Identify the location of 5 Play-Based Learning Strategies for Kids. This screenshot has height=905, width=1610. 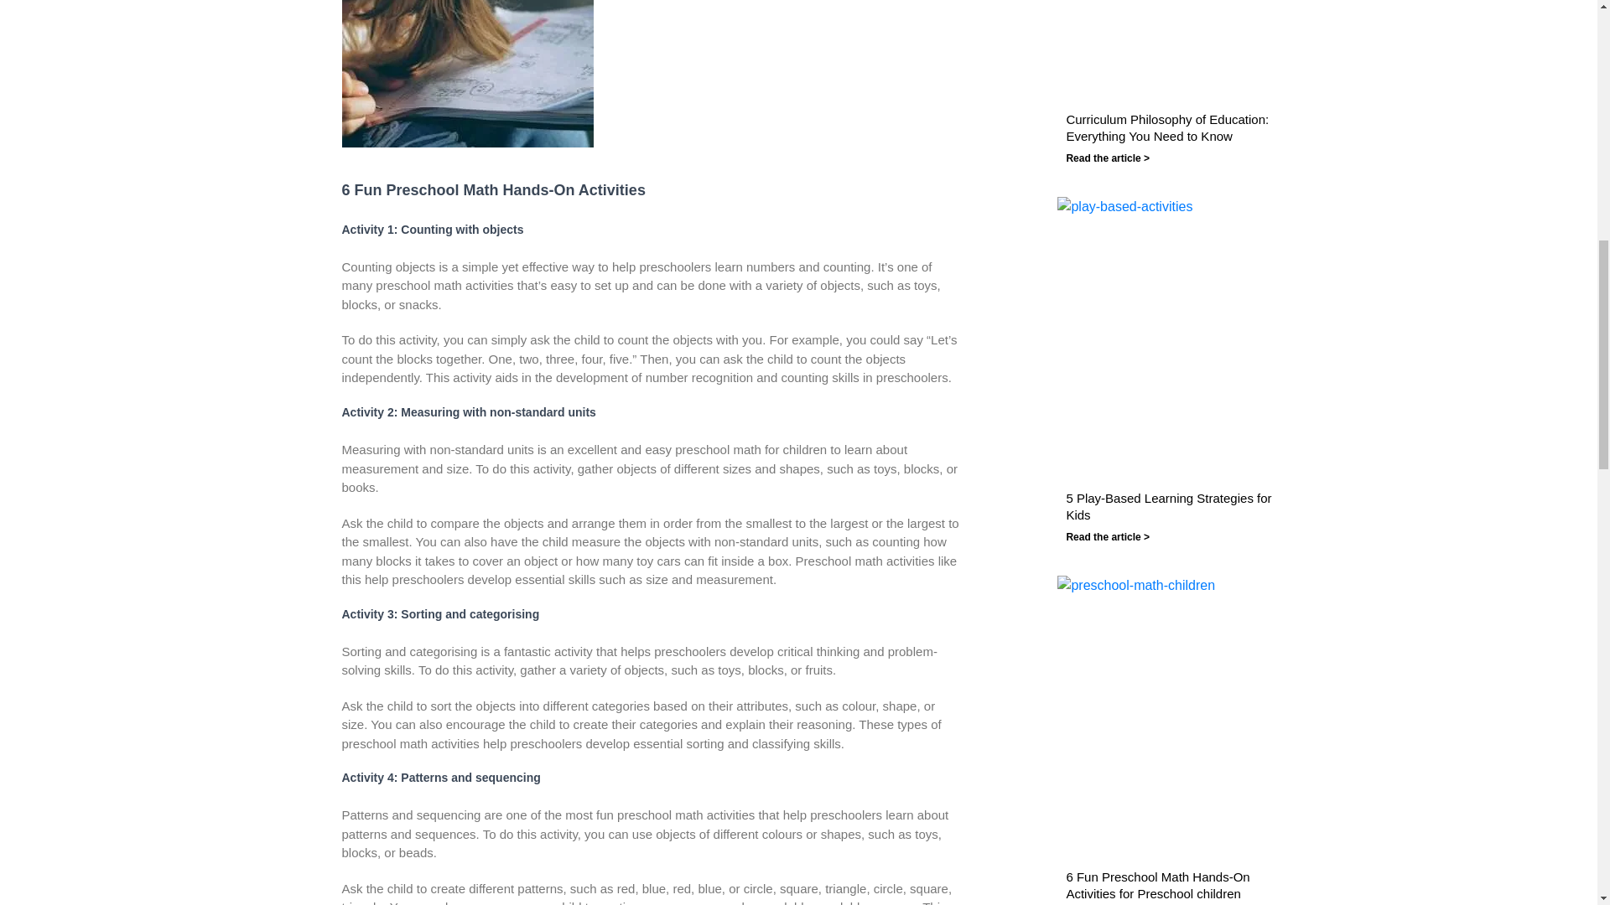
(1179, 506).